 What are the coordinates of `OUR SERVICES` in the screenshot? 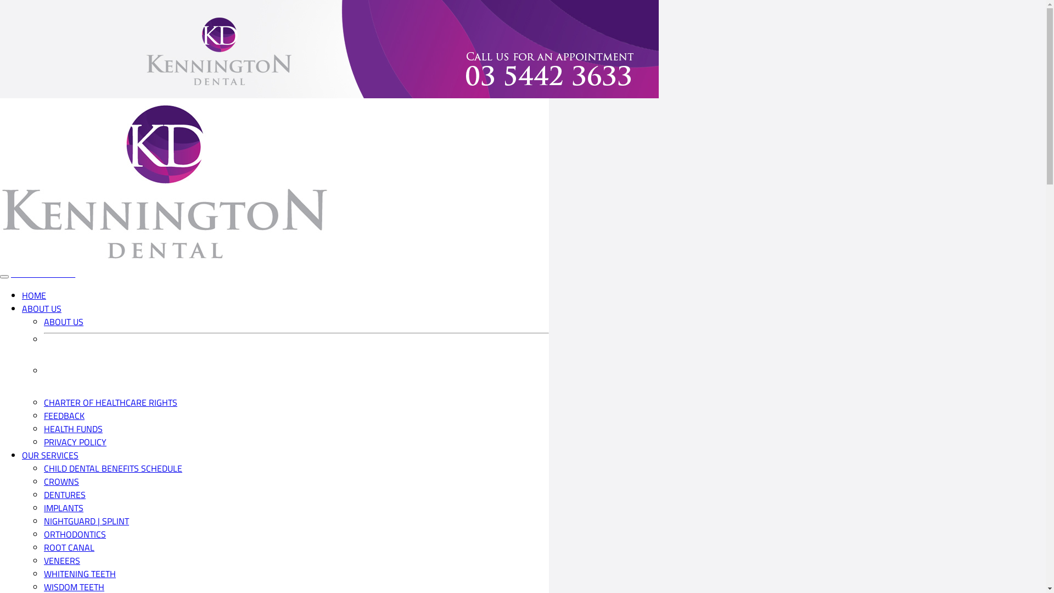 It's located at (51, 455).